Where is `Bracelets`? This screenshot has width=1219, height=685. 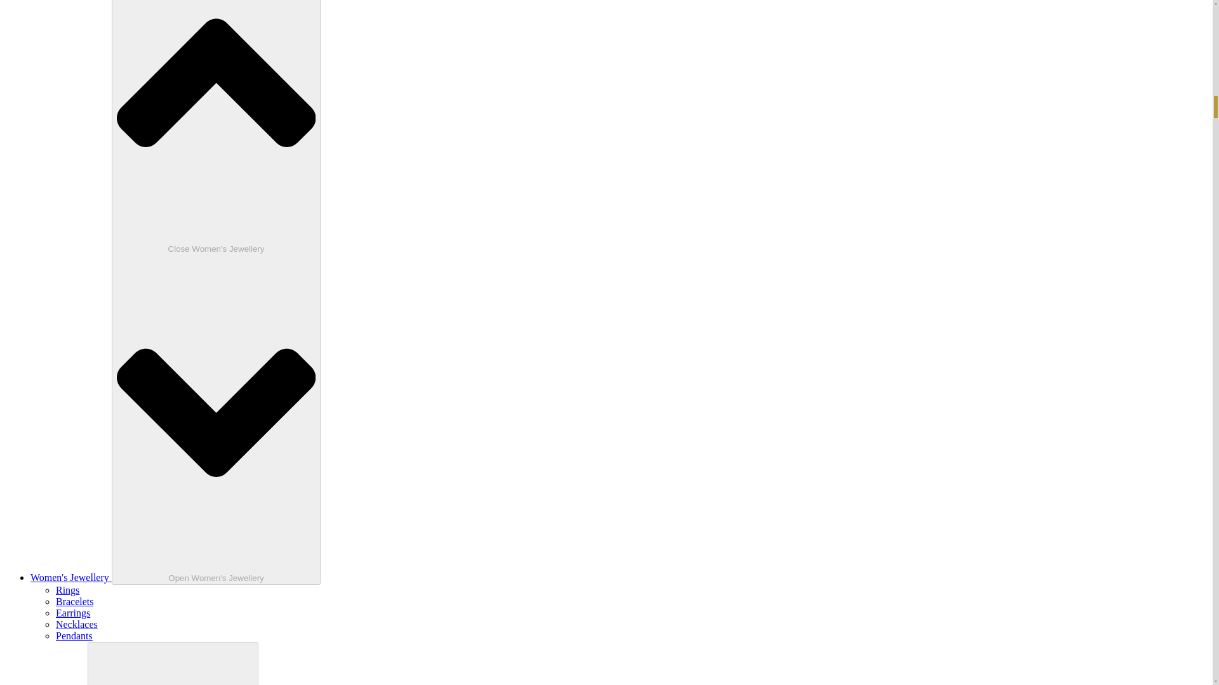
Bracelets is located at coordinates (75, 601).